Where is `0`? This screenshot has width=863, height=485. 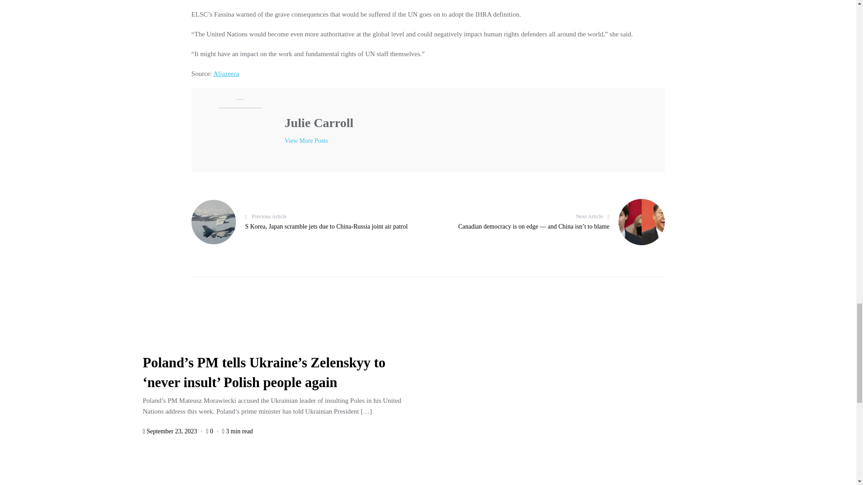
0 is located at coordinates (213, 431).